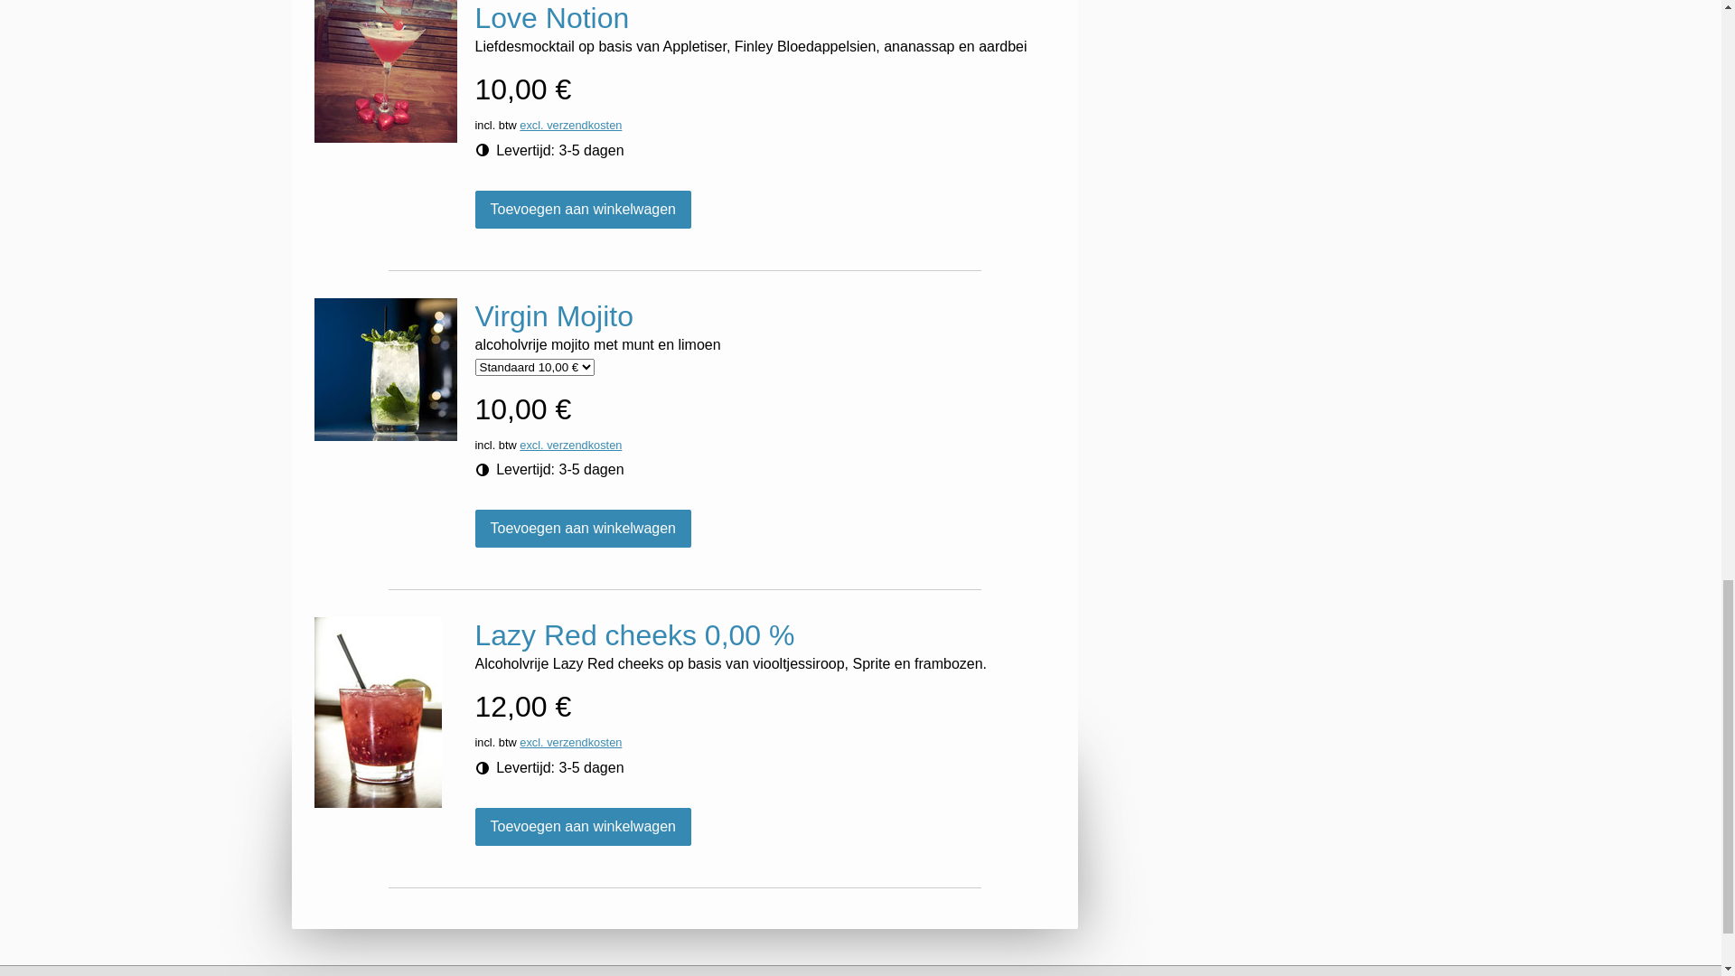 The height and width of the screenshot is (976, 1735). Describe the element at coordinates (584, 587) in the screenshot. I see `Toevoegen aan winkelwagen` at that location.